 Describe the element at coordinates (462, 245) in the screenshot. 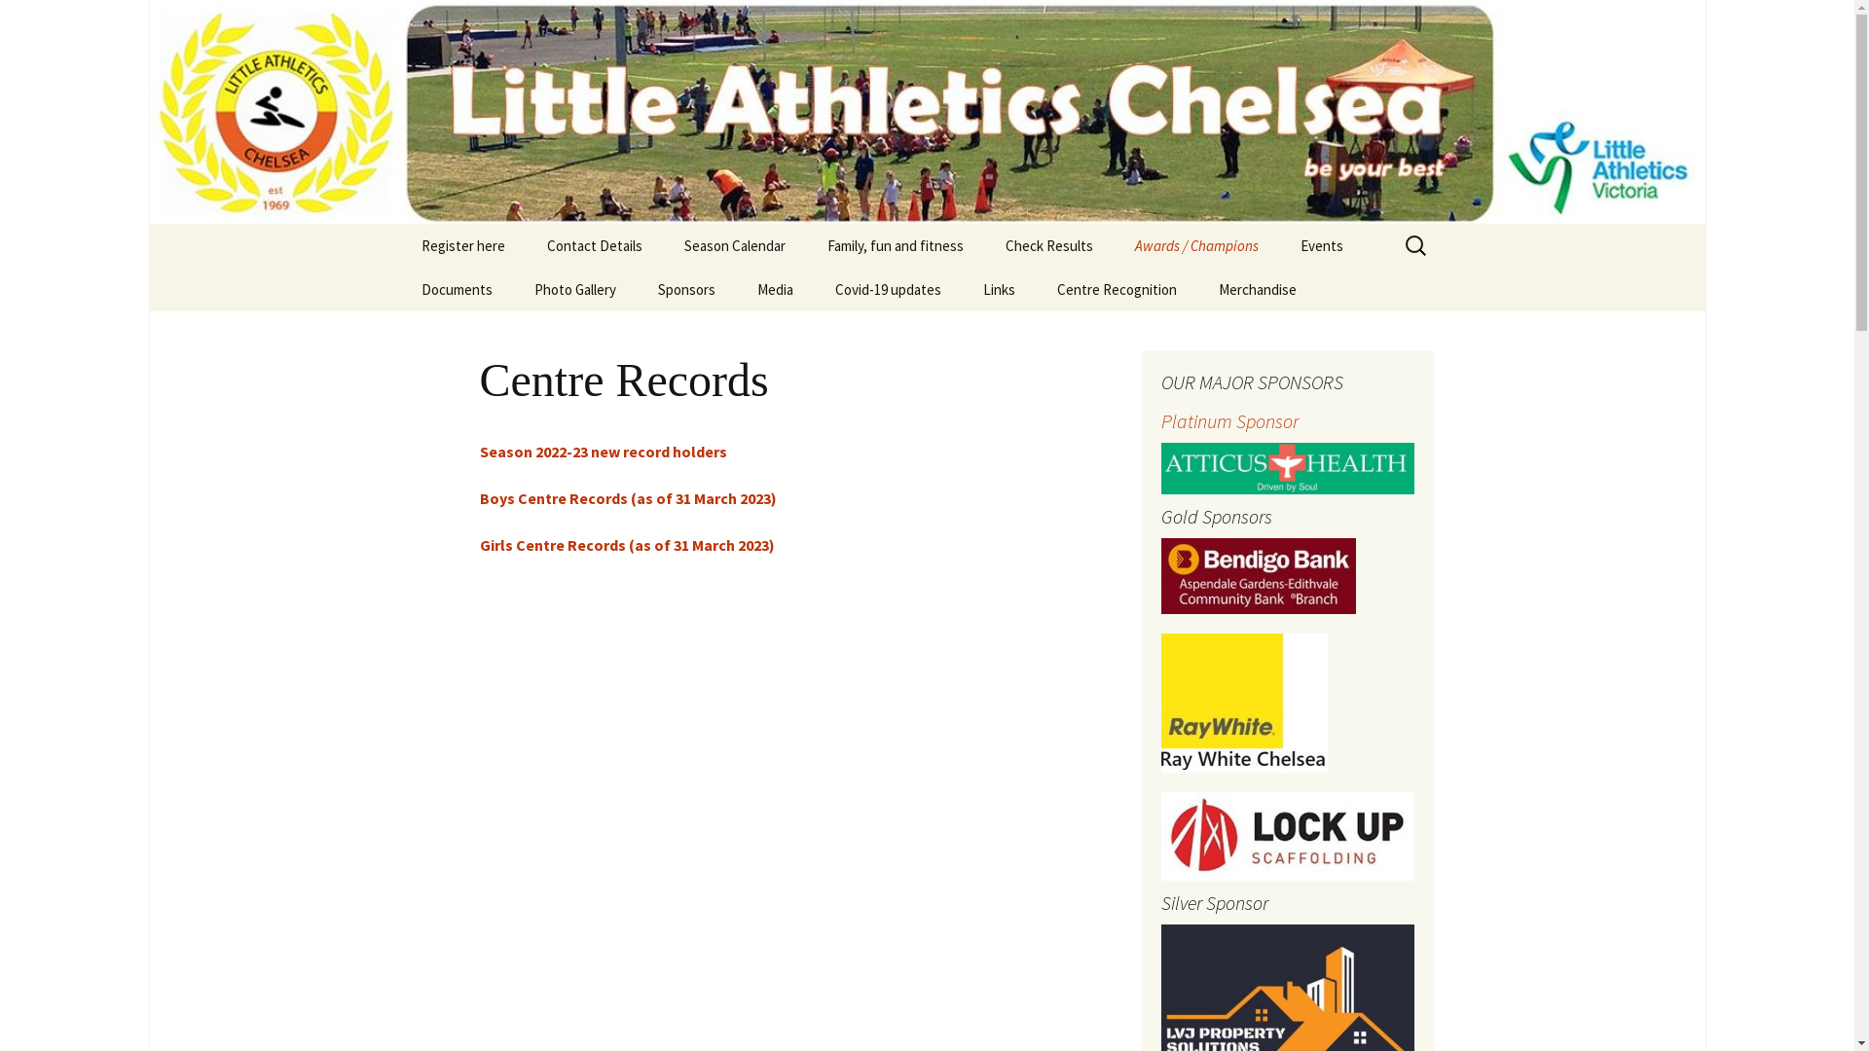

I see `Register here` at that location.